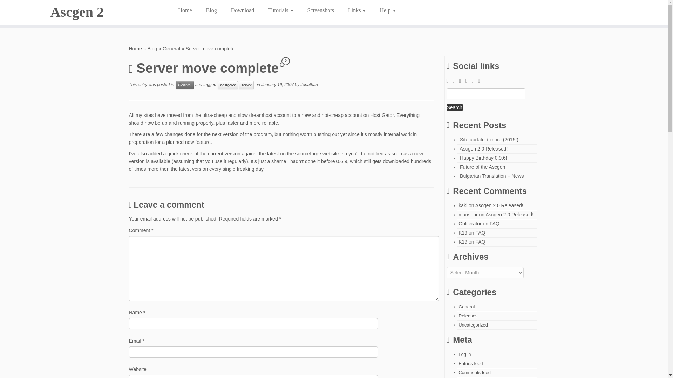 The height and width of the screenshot is (378, 673). Describe the element at coordinates (277, 85) in the screenshot. I see `January 19, 2007` at that location.